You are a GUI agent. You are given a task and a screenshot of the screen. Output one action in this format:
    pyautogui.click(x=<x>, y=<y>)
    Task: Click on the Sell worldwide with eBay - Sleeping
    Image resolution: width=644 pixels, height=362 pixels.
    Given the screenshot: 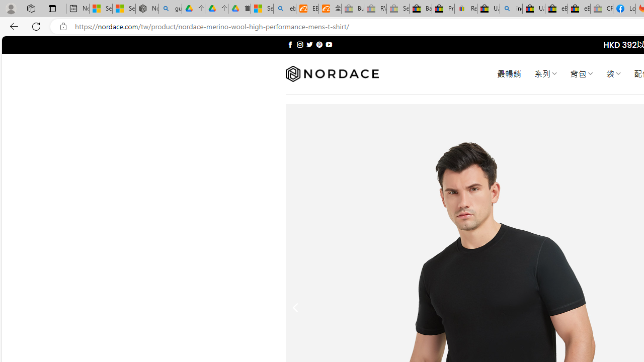 What is the action you would take?
    pyautogui.click(x=397, y=9)
    